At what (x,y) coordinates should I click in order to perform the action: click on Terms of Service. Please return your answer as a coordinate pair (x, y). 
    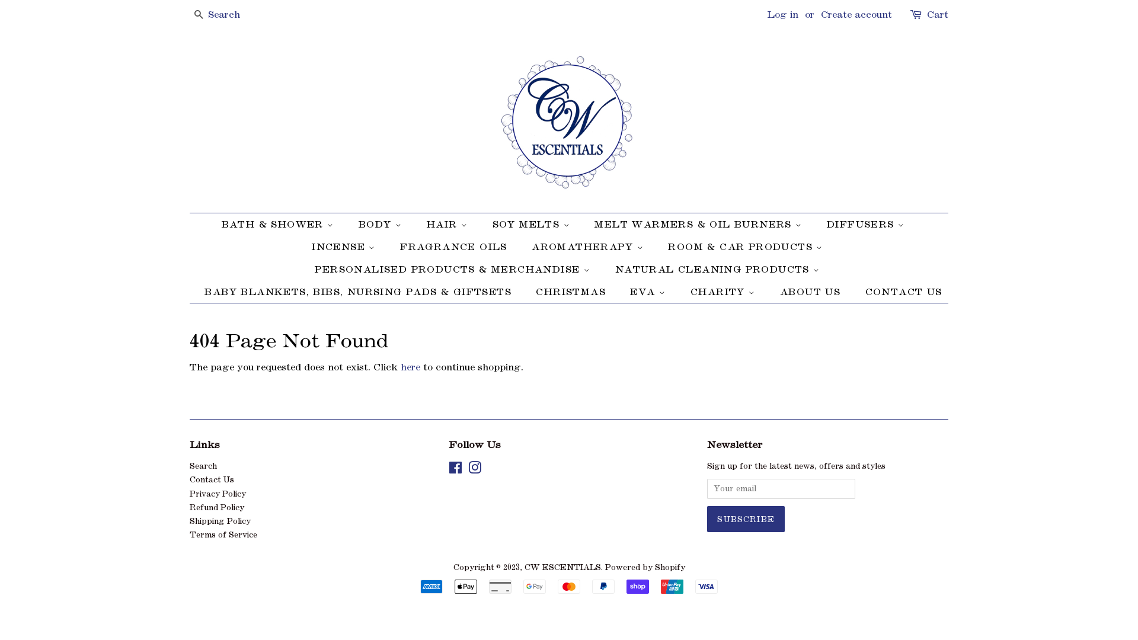
    Looking at the image, I should click on (223, 535).